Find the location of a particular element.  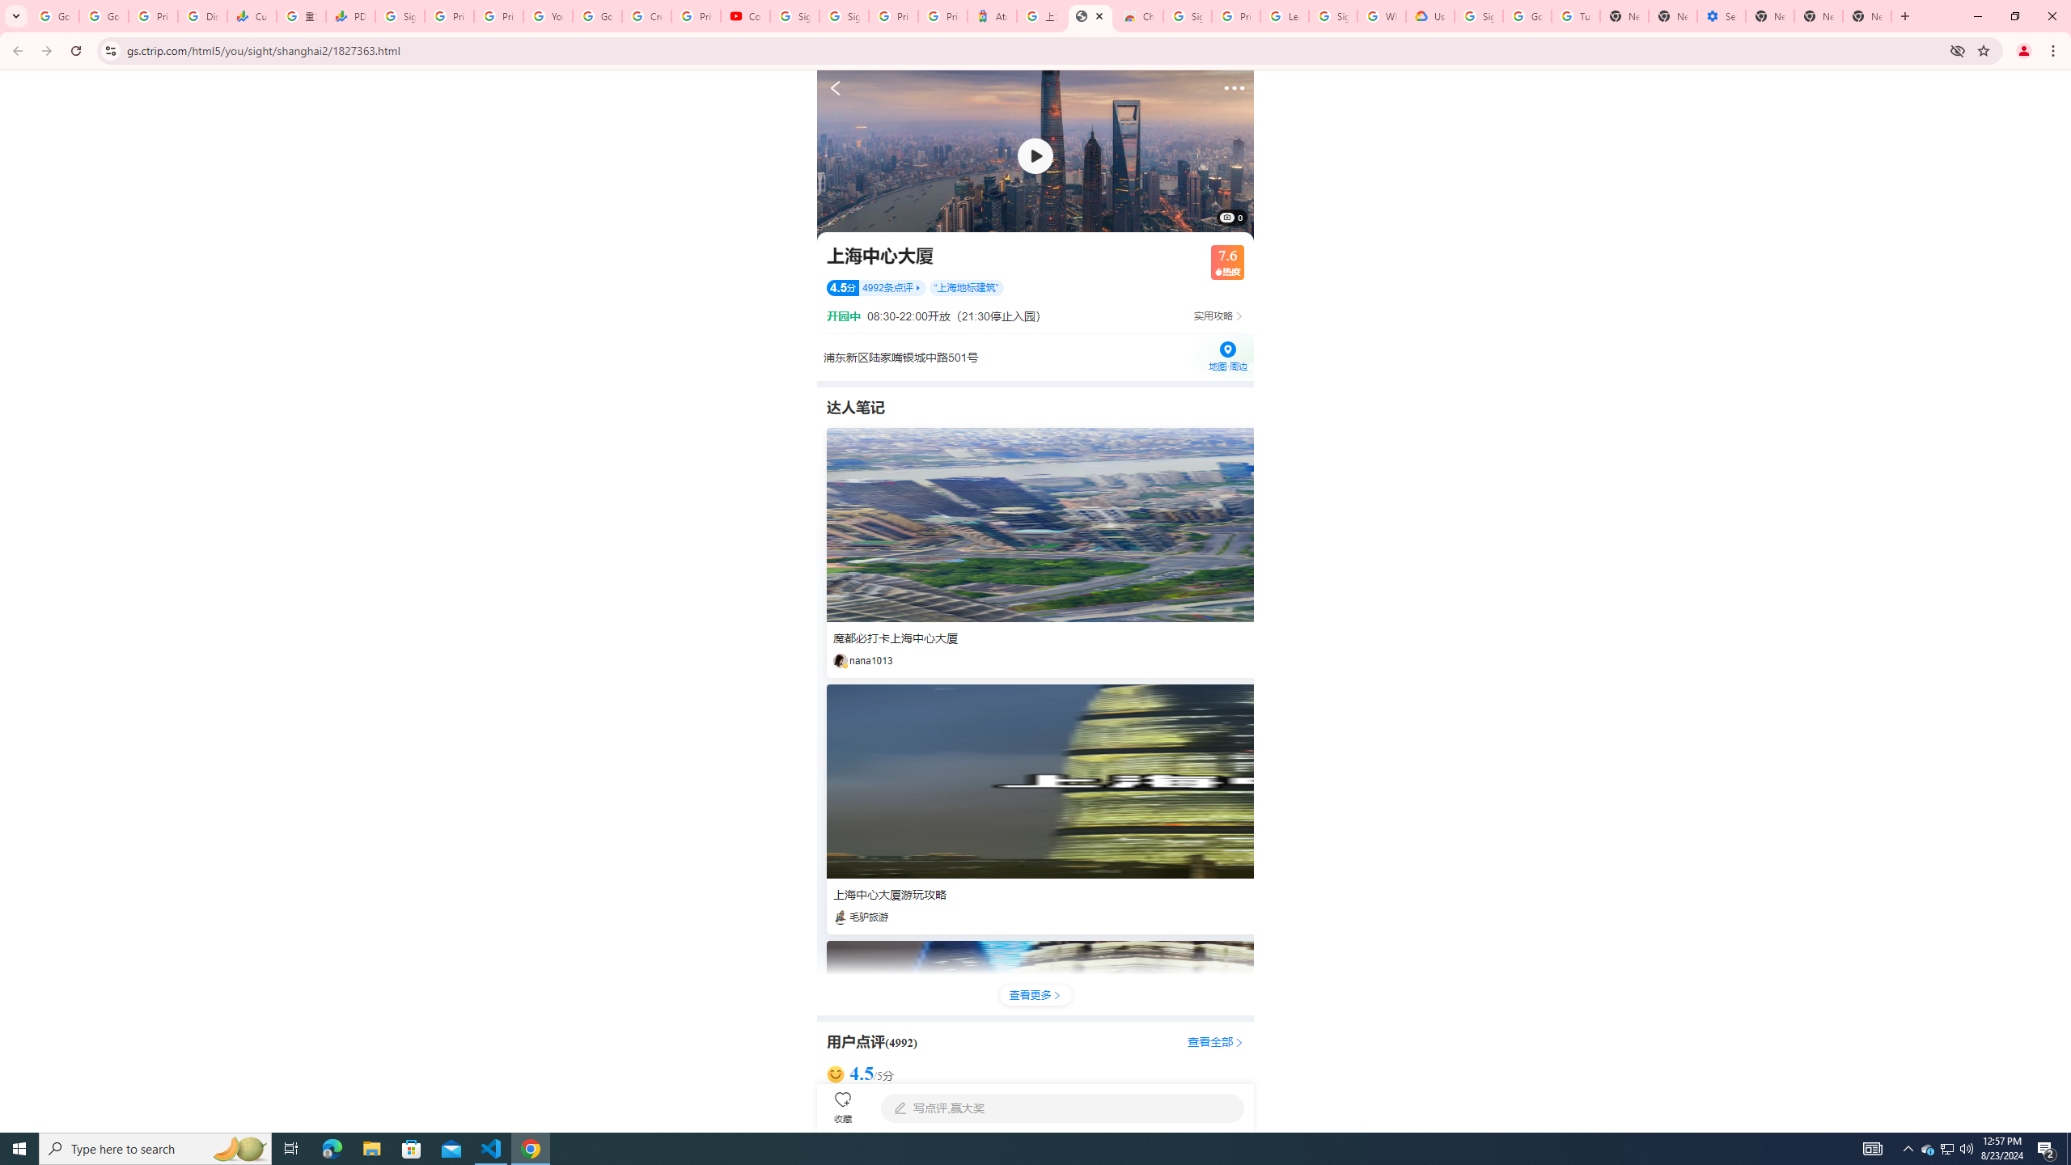

Create your Google Account is located at coordinates (647, 16).